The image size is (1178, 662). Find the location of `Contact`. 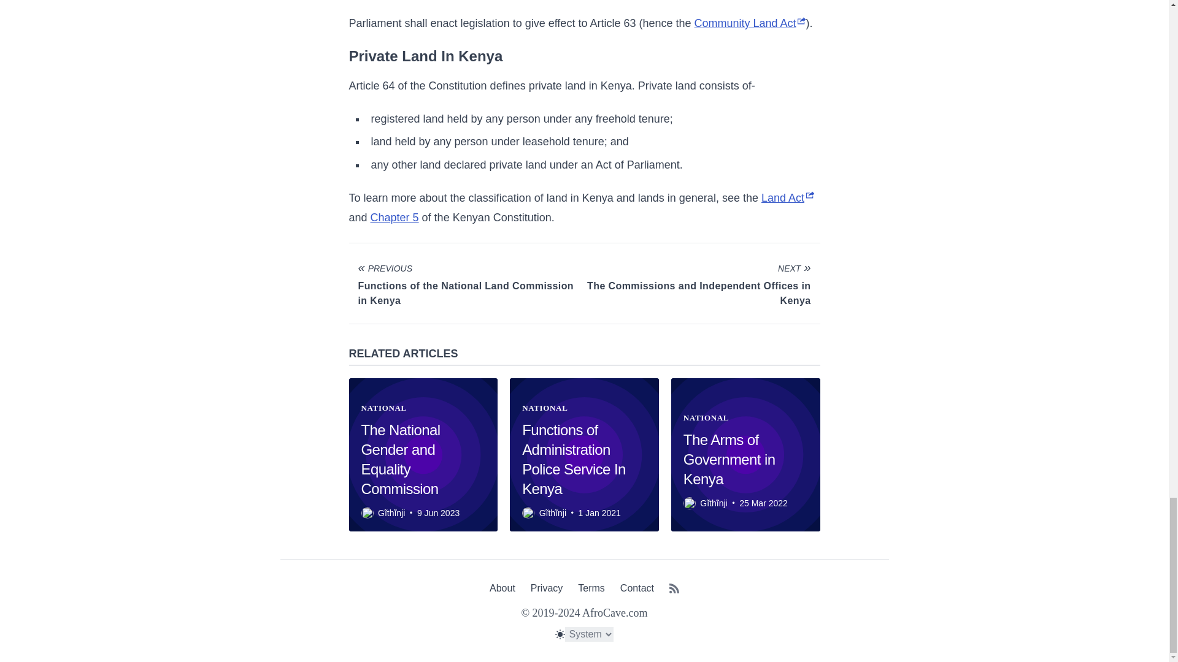

Contact is located at coordinates (637, 588).